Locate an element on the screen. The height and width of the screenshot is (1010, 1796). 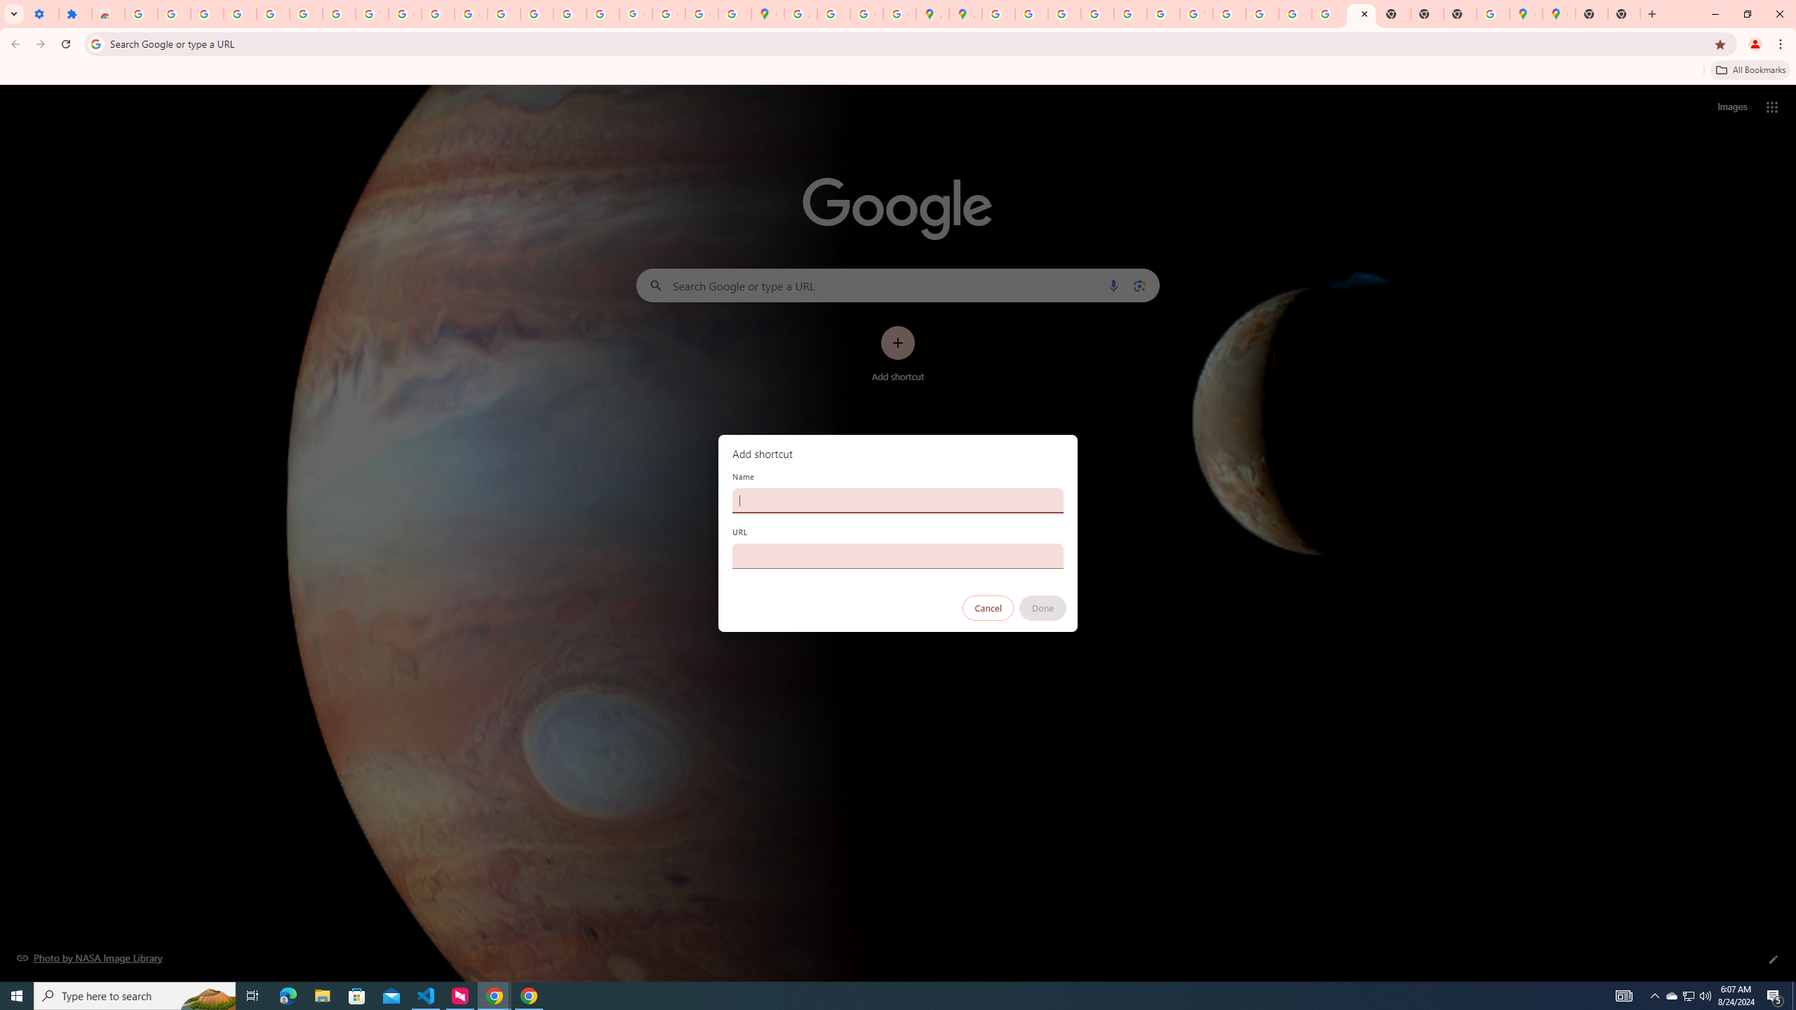
Sign in - Google Accounts is located at coordinates (998, 14).